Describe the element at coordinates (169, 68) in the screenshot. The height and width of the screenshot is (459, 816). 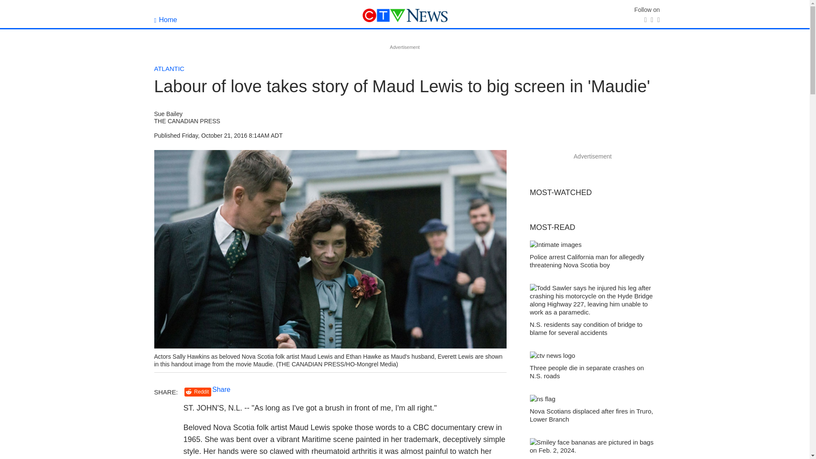
I see `ATLANTIC` at that location.